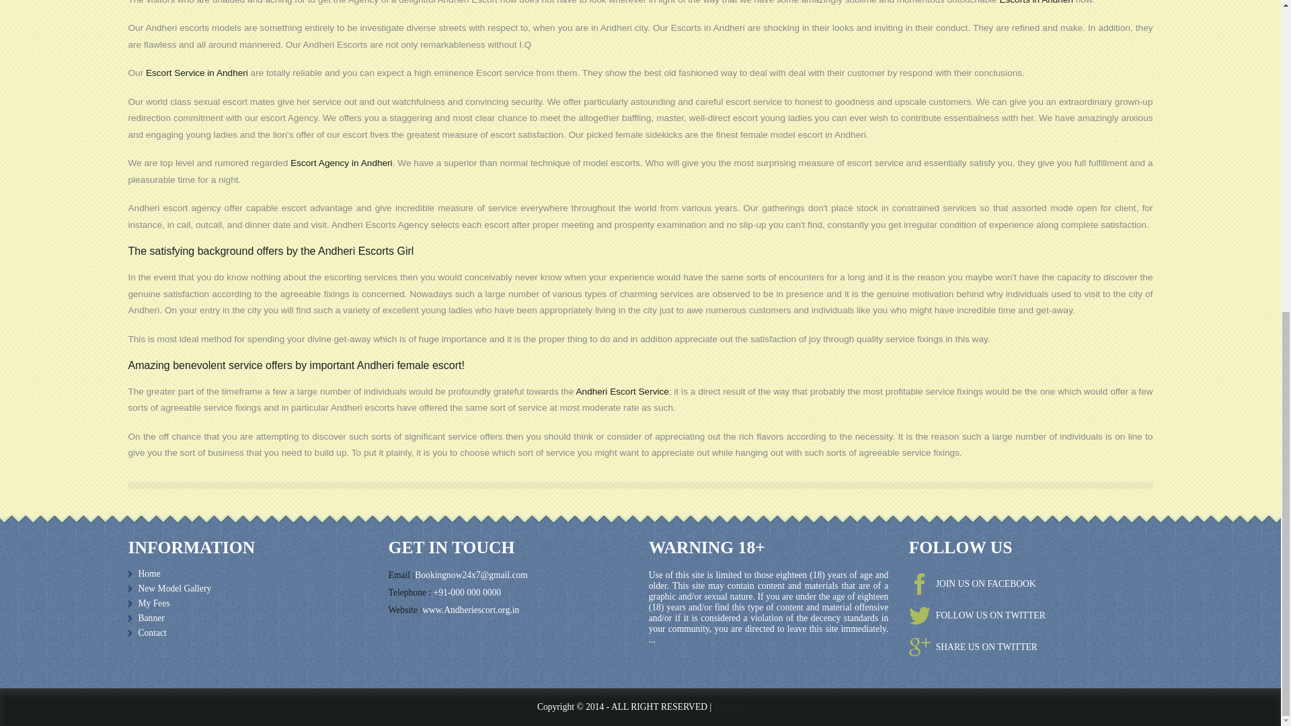 The height and width of the screenshot is (726, 1291). I want to click on Banner, so click(247, 618).